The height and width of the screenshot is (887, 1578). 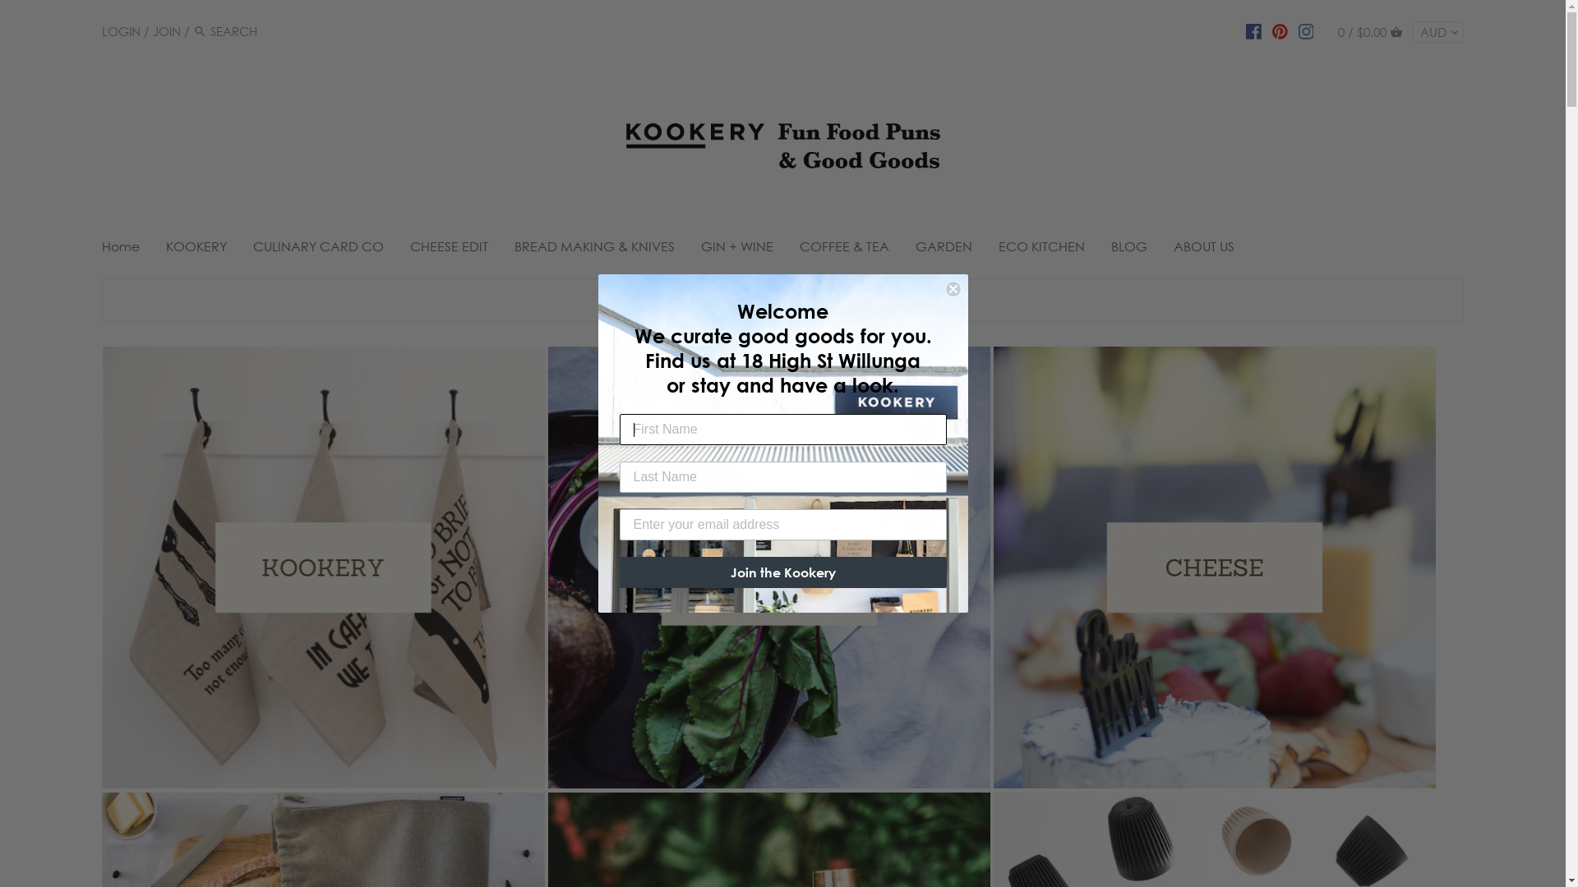 What do you see at coordinates (167, 31) in the screenshot?
I see `JOIN` at bounding box center [167, 31].